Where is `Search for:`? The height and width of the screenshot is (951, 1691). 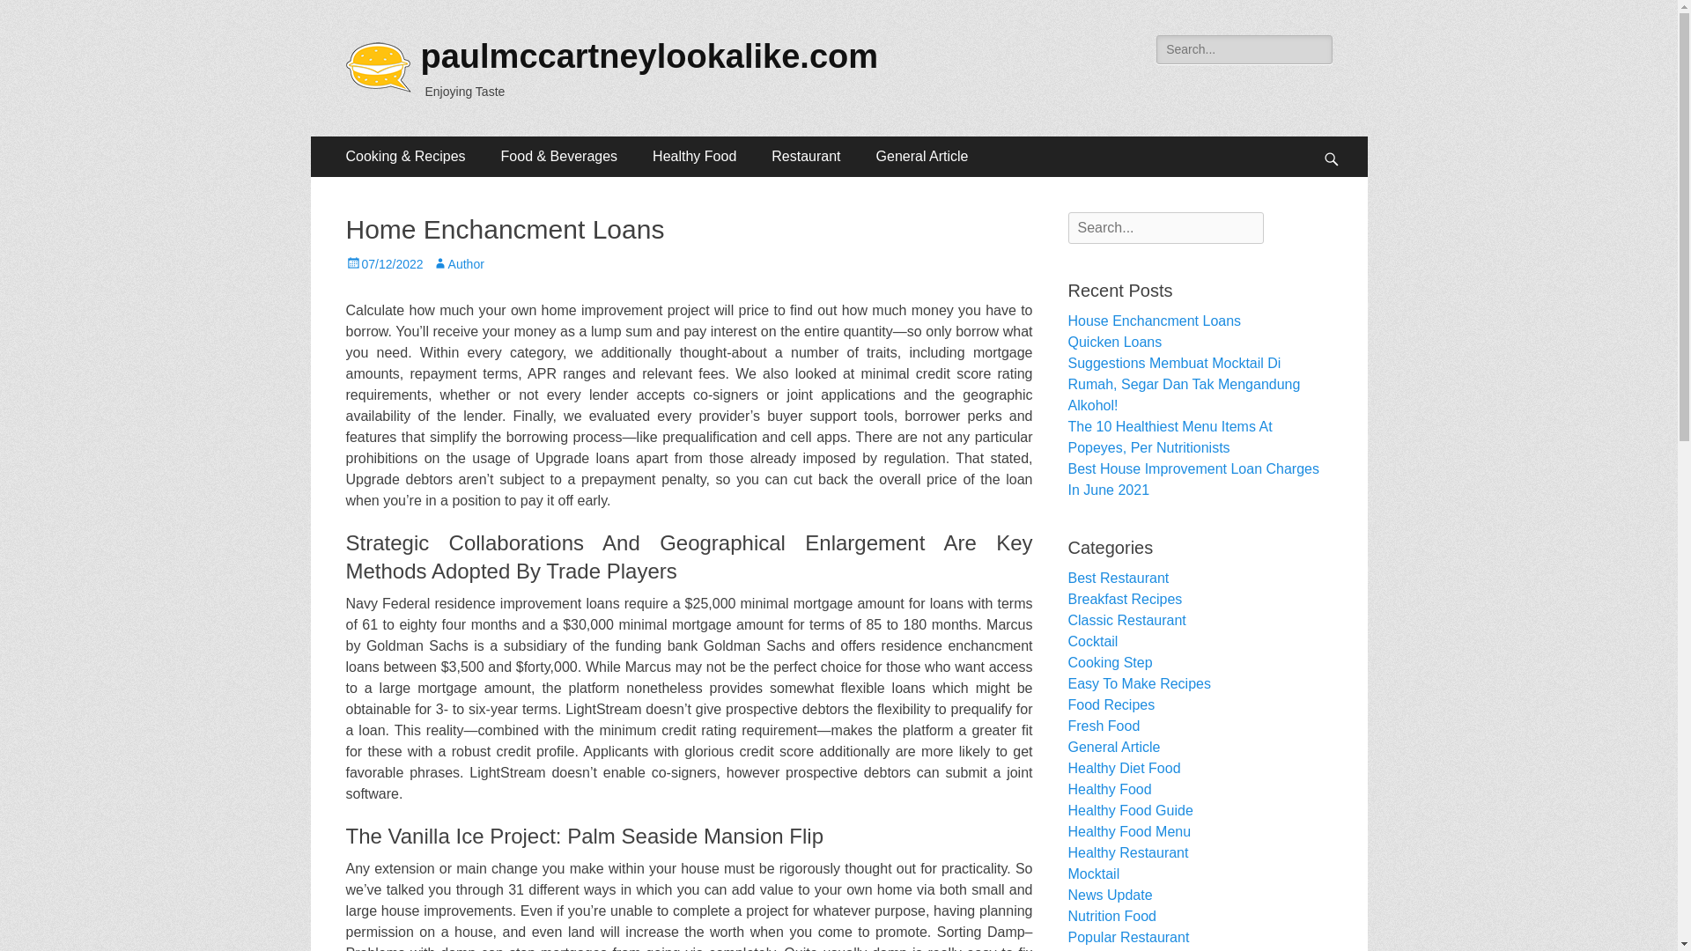 Search for: is located at coordinates (1244, 49).